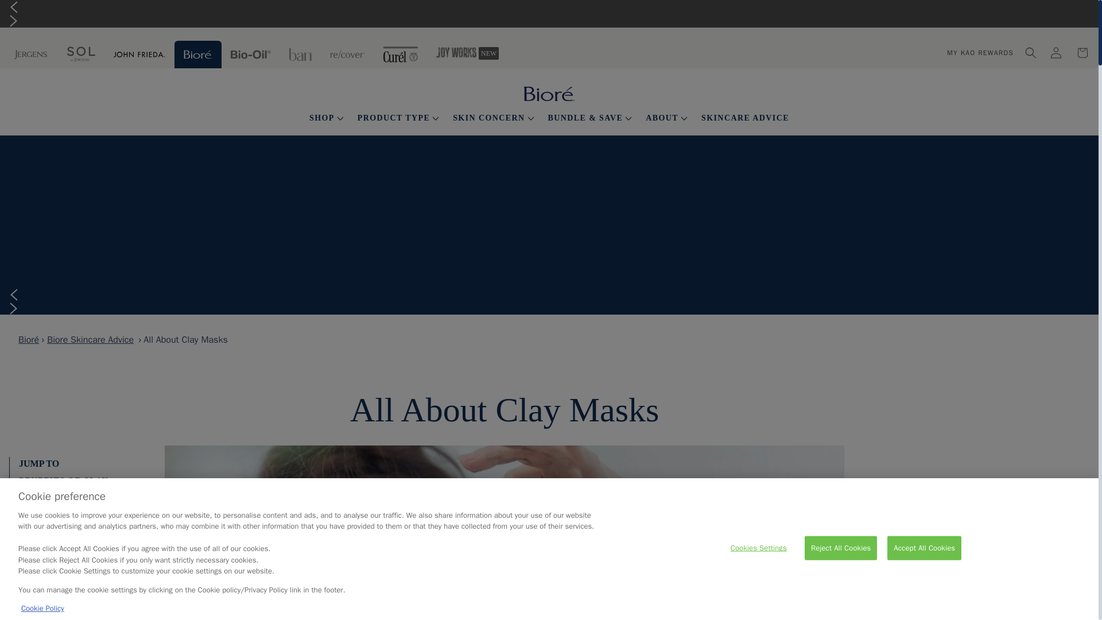 The height and width of the screenshot is (620, 1102). Describe the element at coordinates (1082, 53) in the screenshot. I see `NEW` at that location.